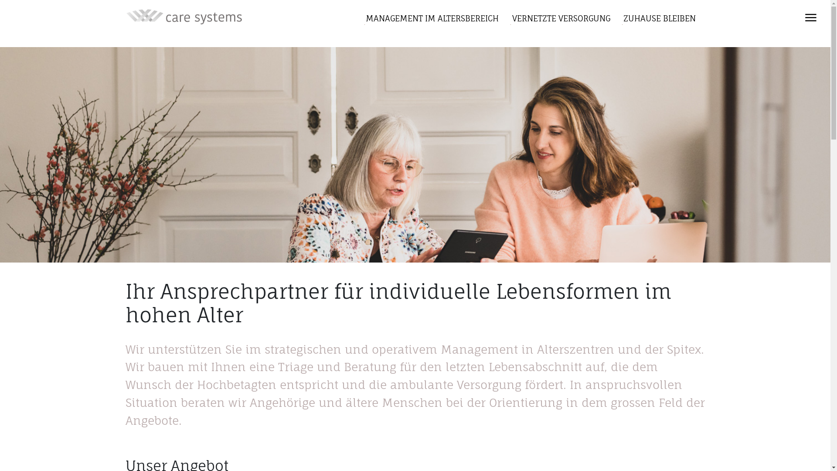  What do you see at coordinates (557, 24) in the screenshot?
I see `VERNETZTE VERSORGUNG` at bounding box center [557, 24].